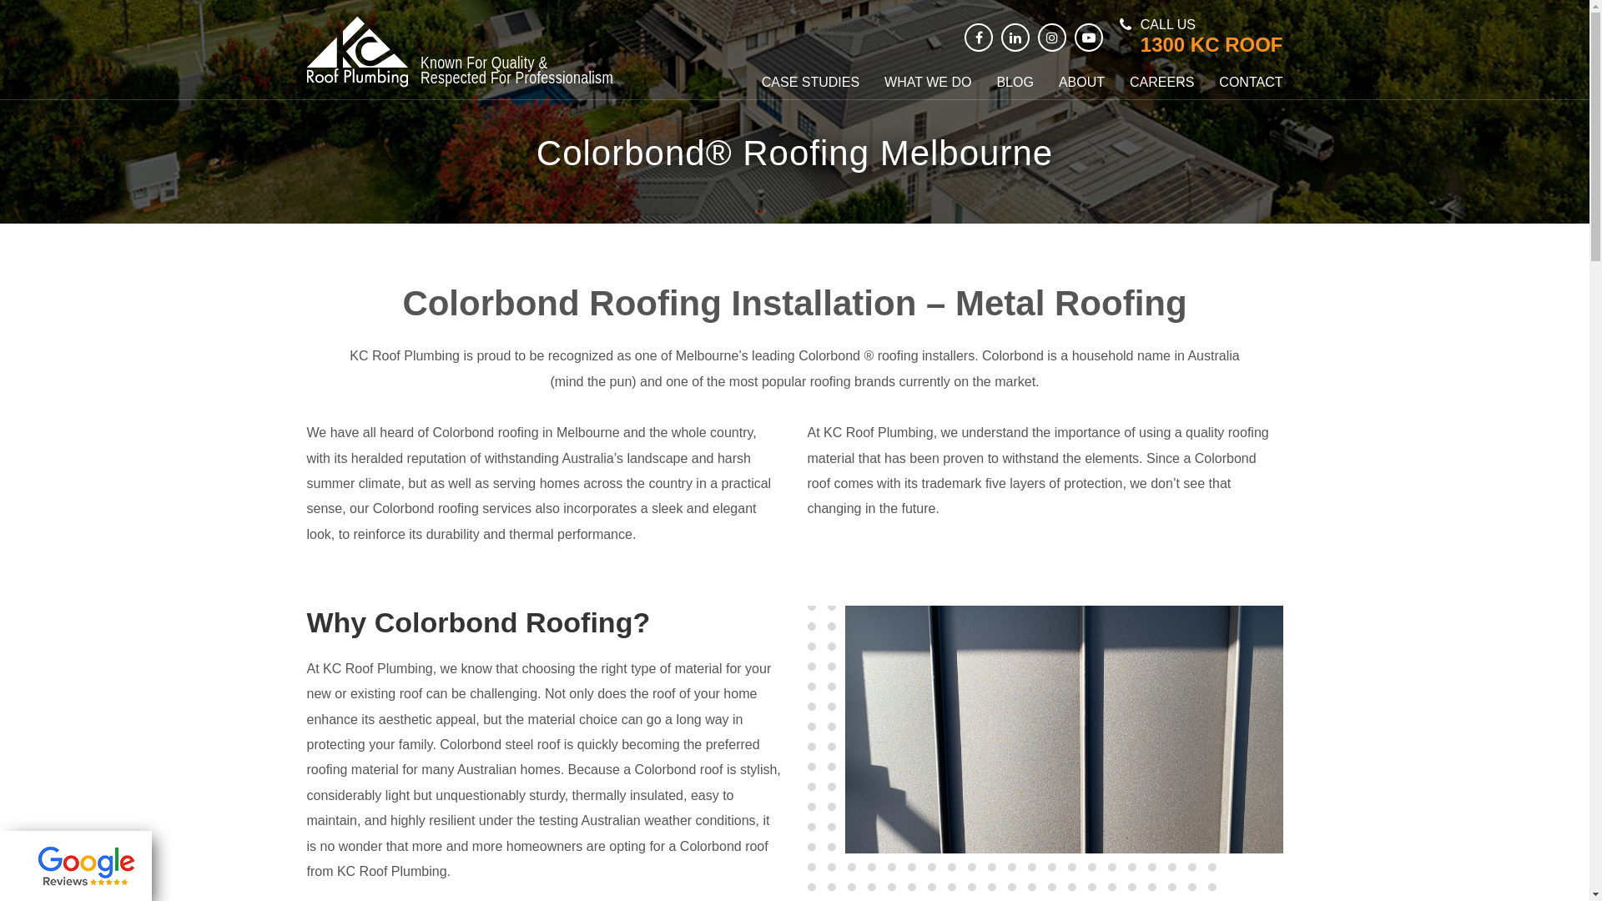 The width and height of the screenshot is (1602, 901). Describe the element at coordinates (1081, 83) in the screenshot. I see `ABOUT` at that location.